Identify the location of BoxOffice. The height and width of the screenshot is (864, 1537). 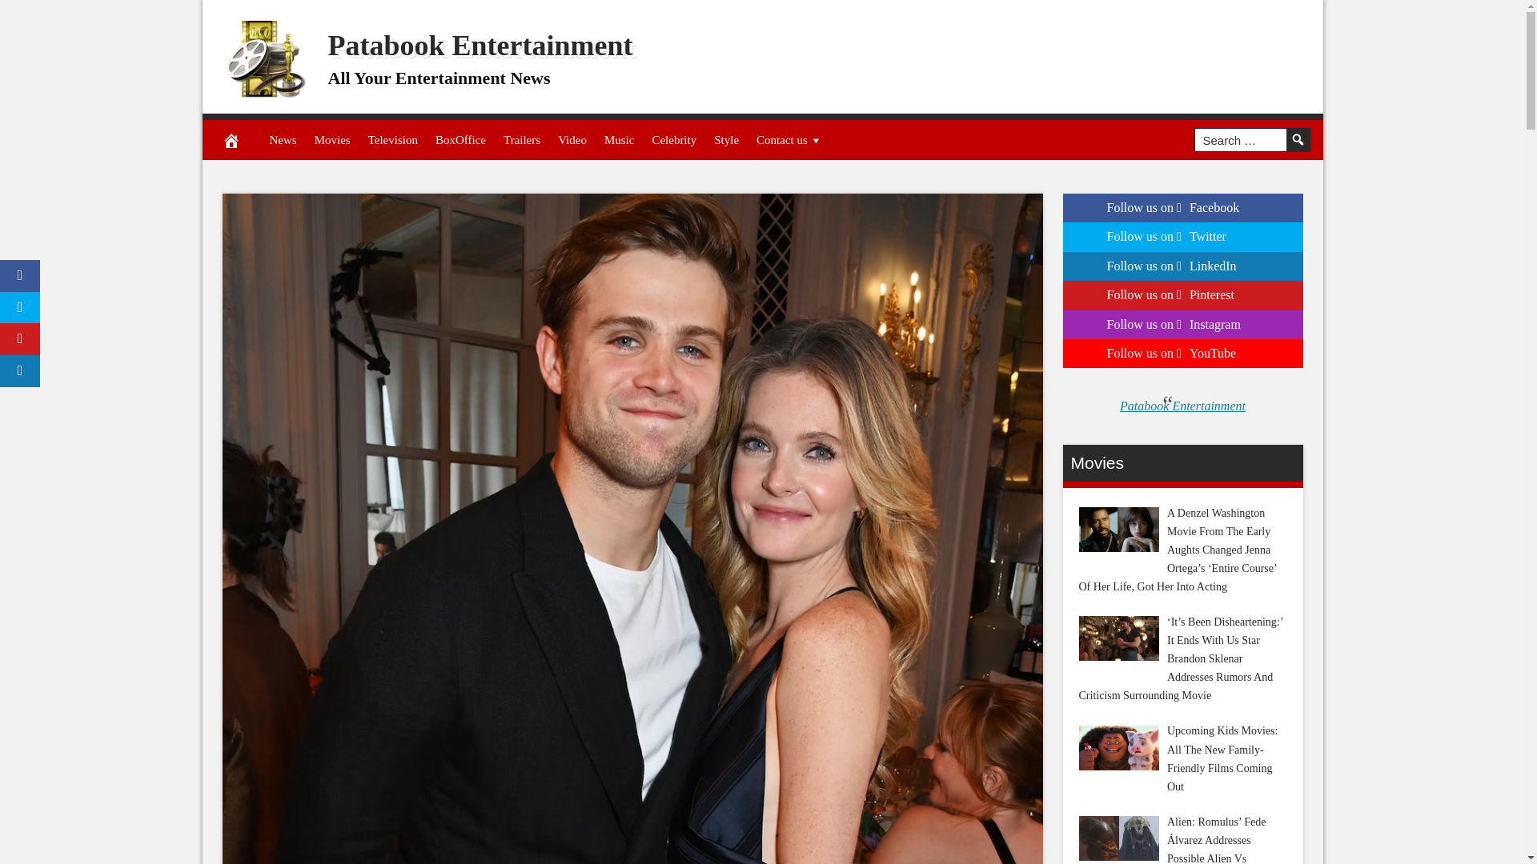
(461, 139).